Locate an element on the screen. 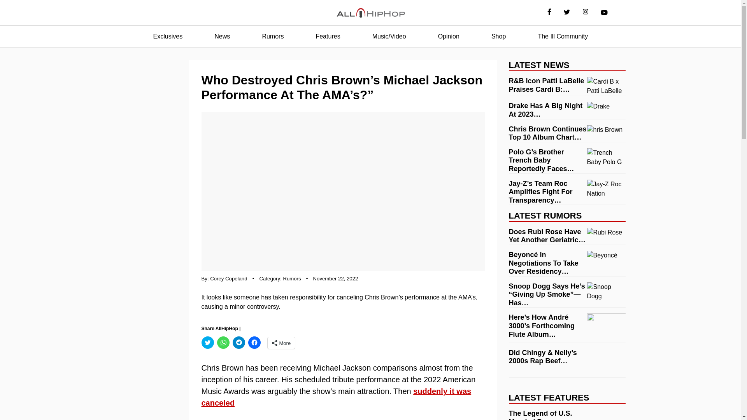 Image resolution: width=747 pixels, height=420 pixels. Click to share on Telegram is located at coordinates (238, 343).